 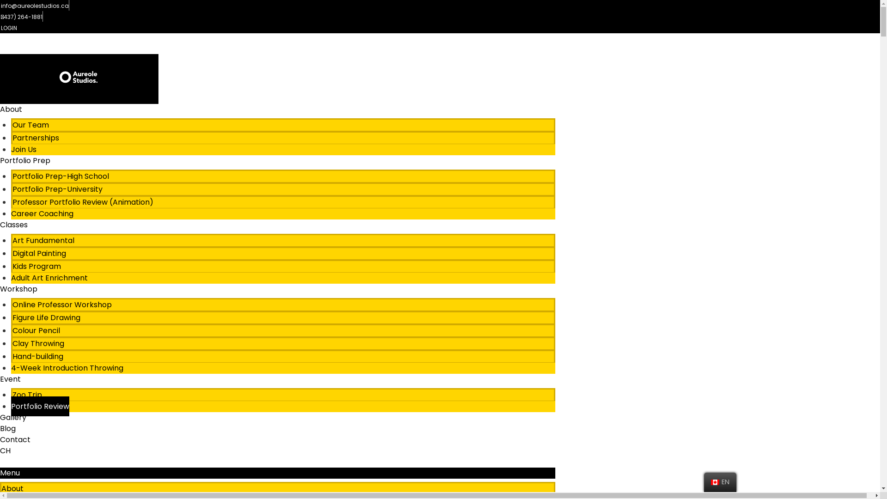 I want to click on Art Fundamental, so click(x=43, y=240).